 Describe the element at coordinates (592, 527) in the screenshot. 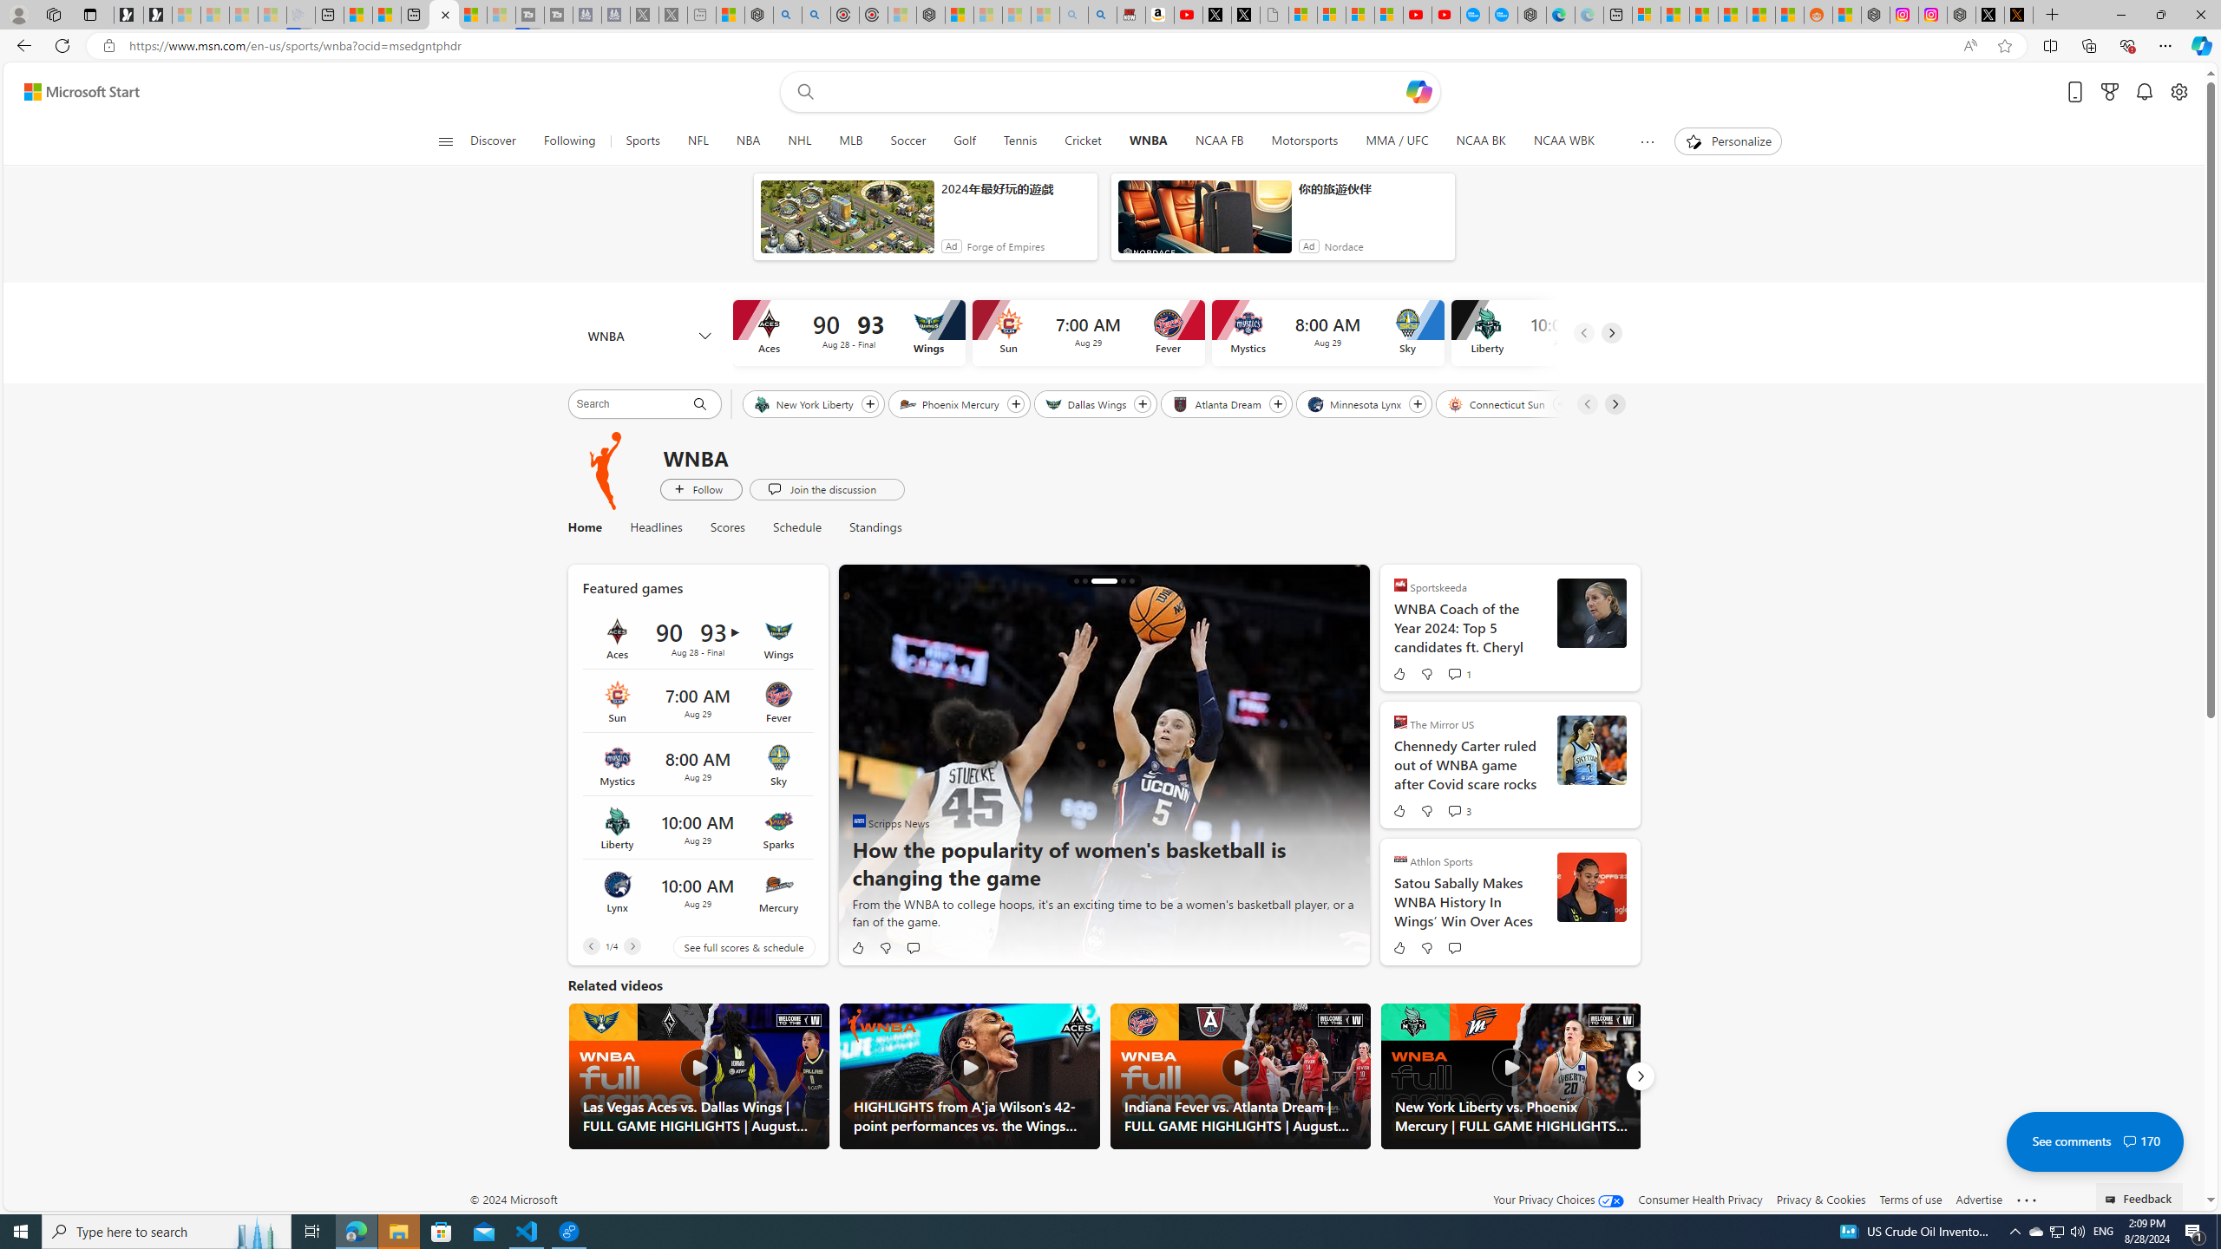

I see `Home` at that location.